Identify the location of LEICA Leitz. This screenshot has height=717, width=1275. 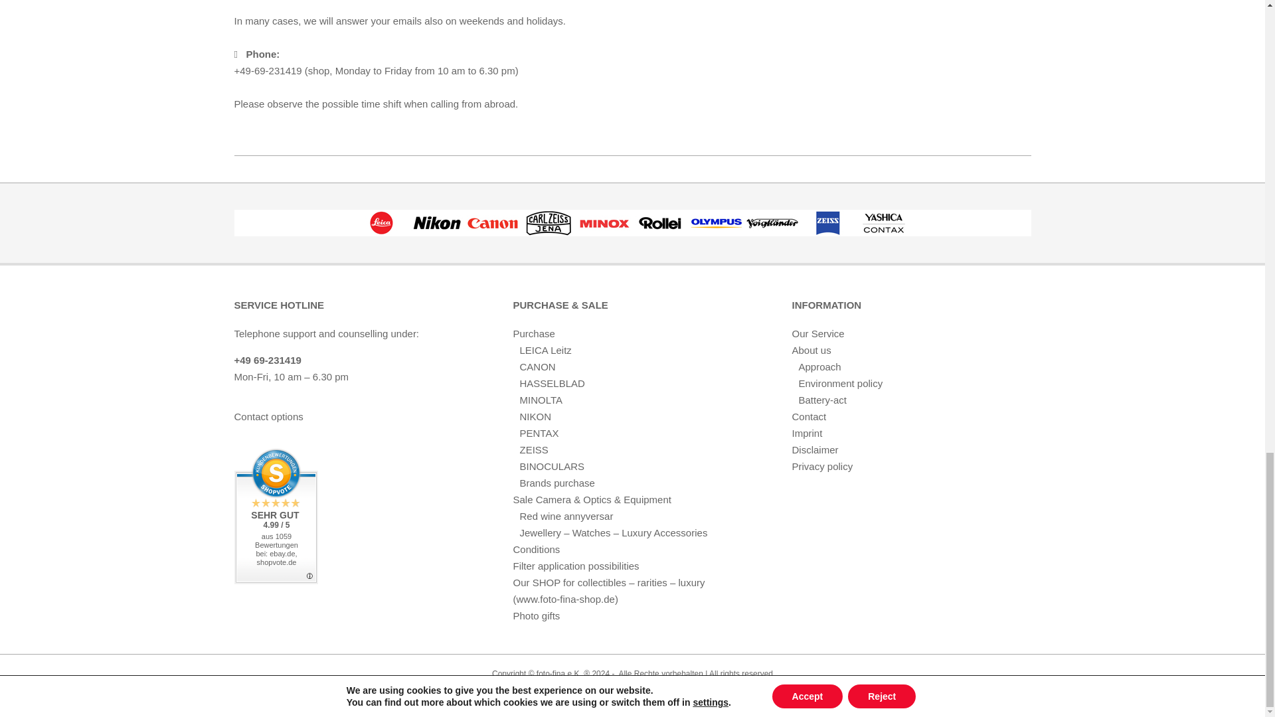
(545, 350).